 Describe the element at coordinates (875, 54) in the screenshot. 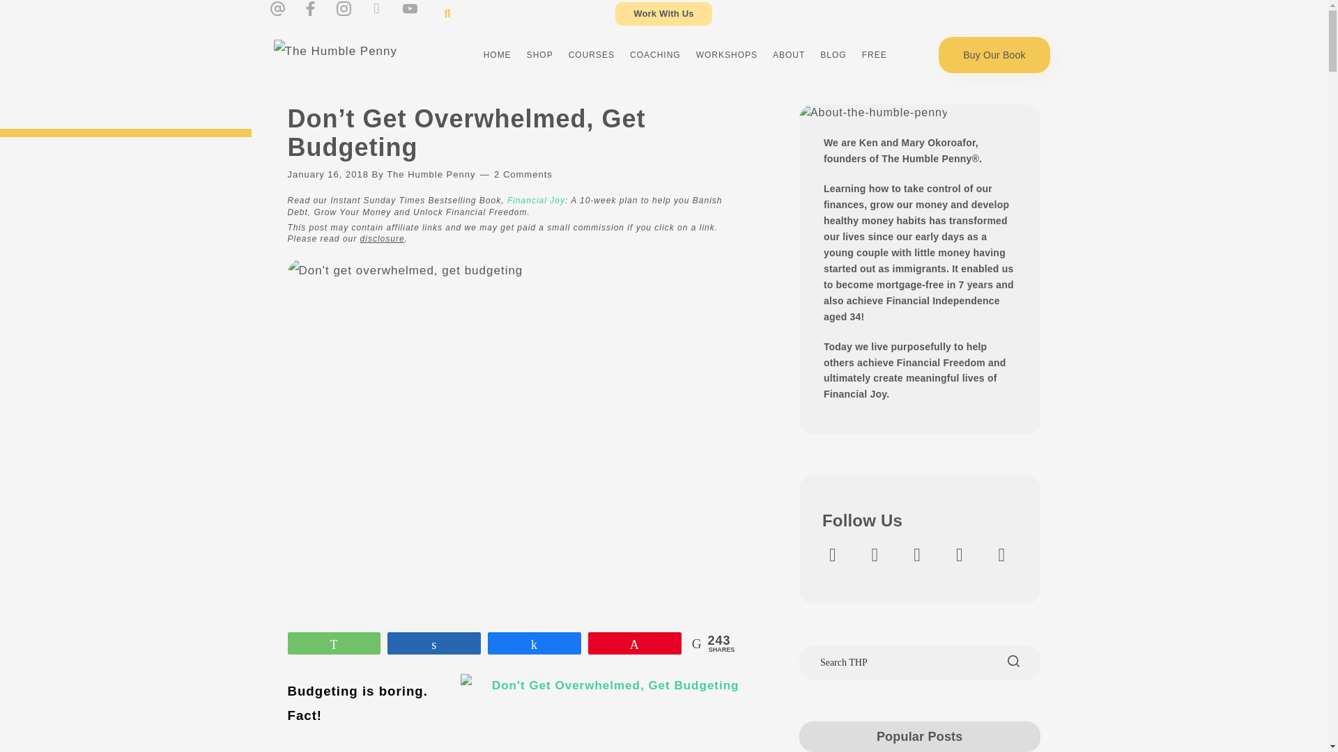

I see `FREE` at that location.